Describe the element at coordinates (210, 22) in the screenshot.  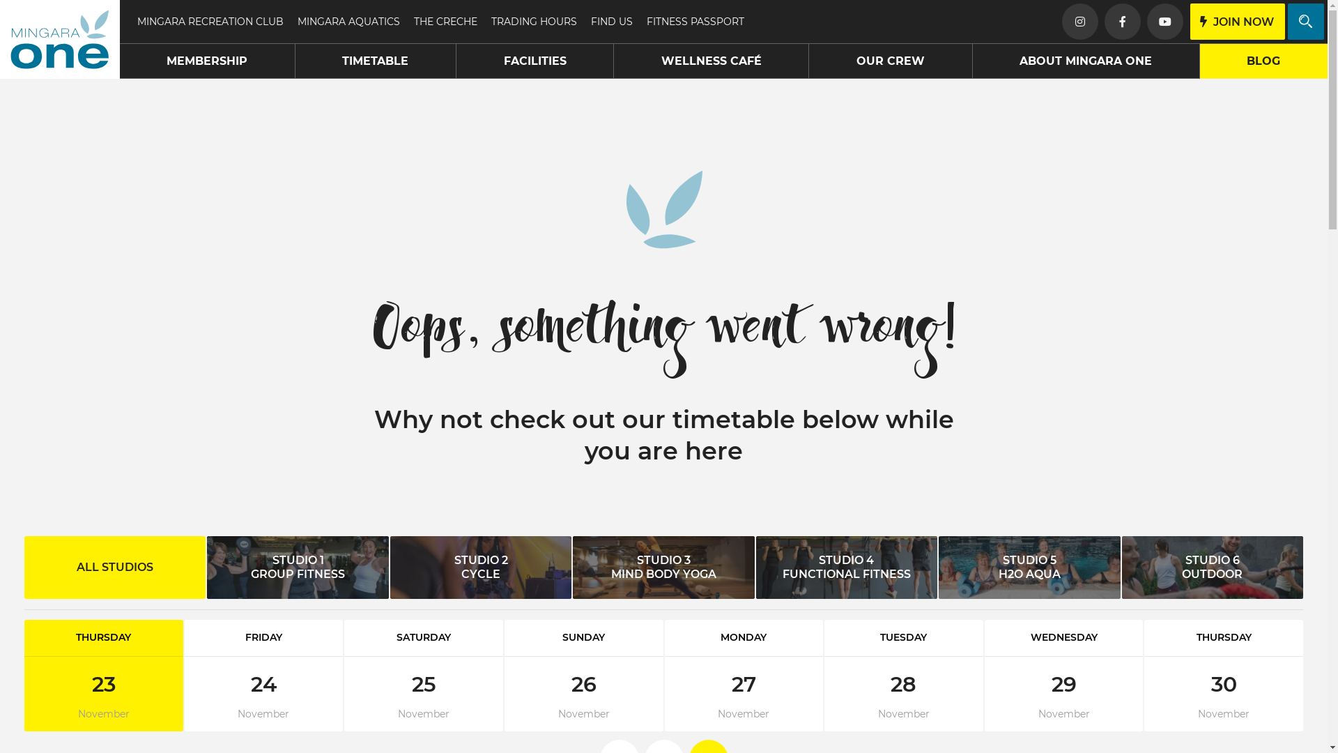
I see `MINGARA RECREATION CLUB` at that location.